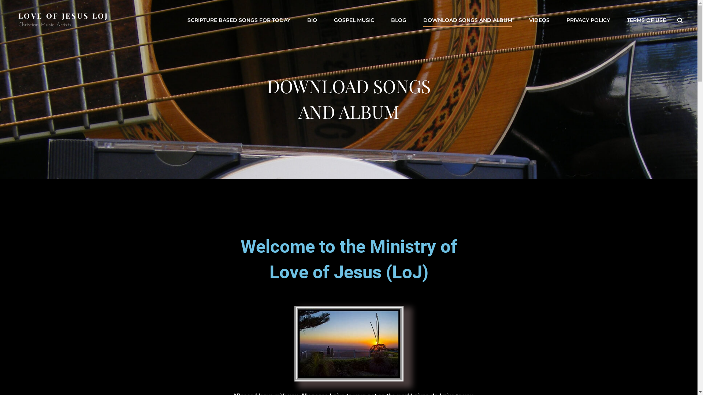  What do you see at coordinates (647, 20) in the screenshot?
I see `TERMS OF USE` at bounding box center [647, 20].